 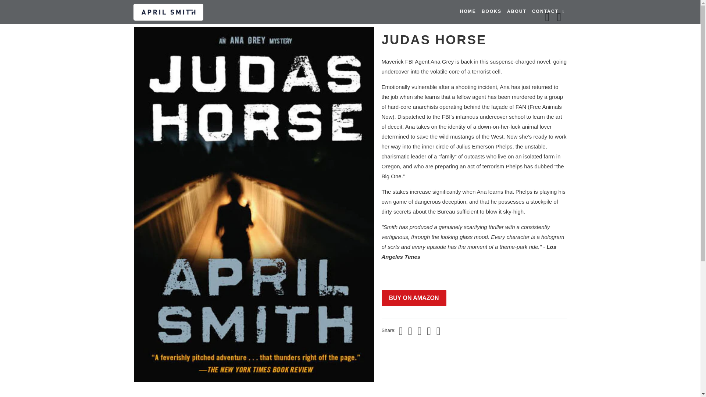 I want to click on Share this on Twitter, so click(x=399, y=331).